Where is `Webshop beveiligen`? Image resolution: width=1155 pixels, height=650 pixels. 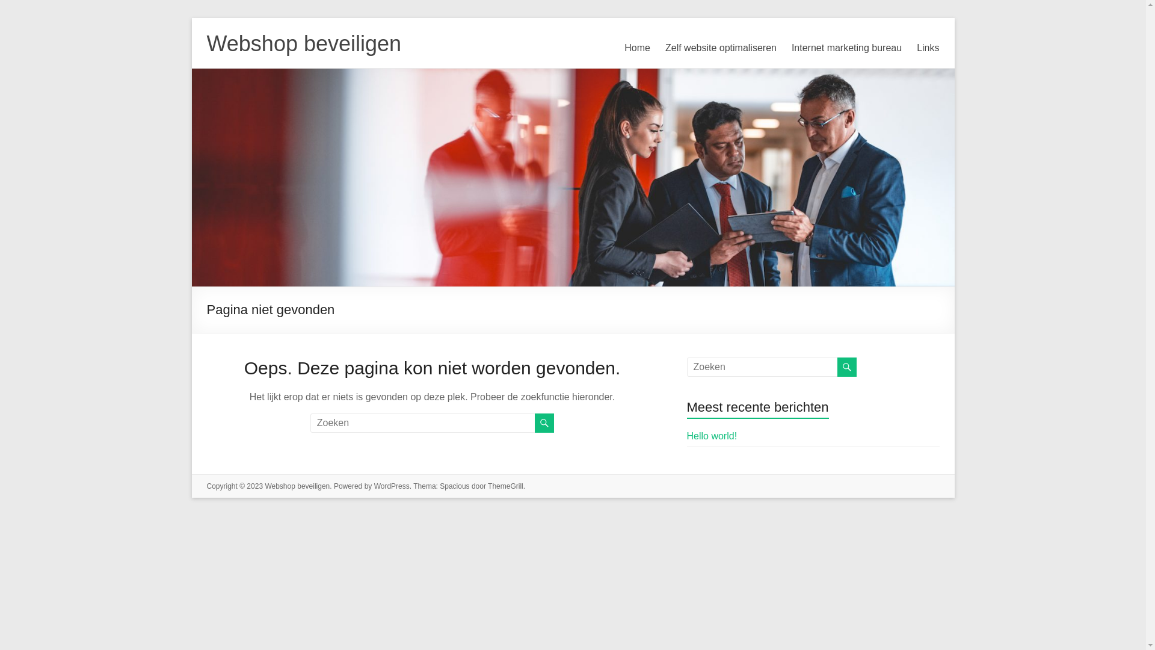
Webshop beveiligen is located at coordinates (297, 486).